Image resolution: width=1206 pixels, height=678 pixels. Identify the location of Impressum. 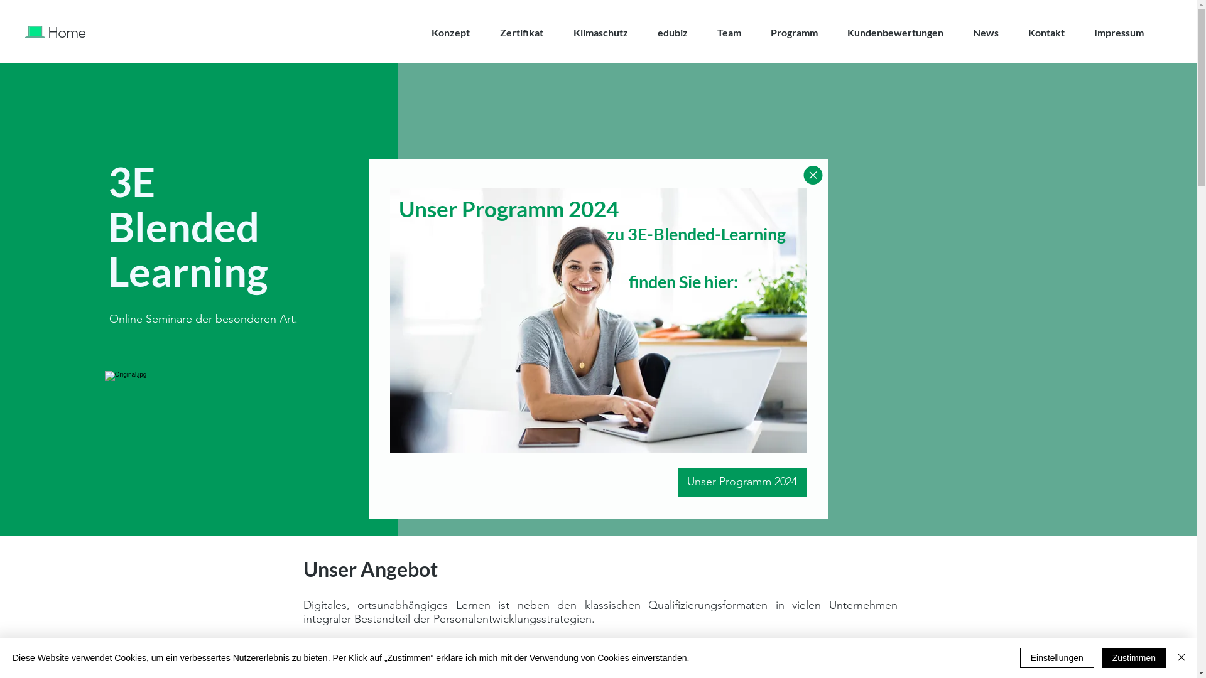
(1119, 33).